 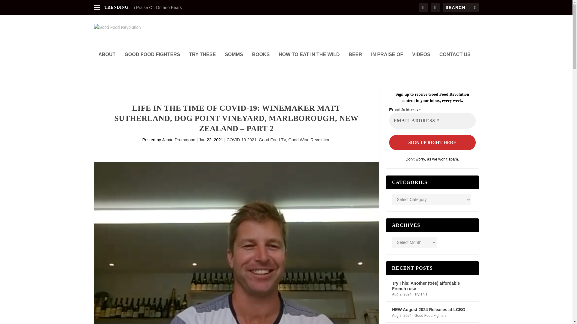 What do you see at coordinates (309, 140) in the screenshot?
I see `Good Wine Revolution` at bounding box center [309, 140].